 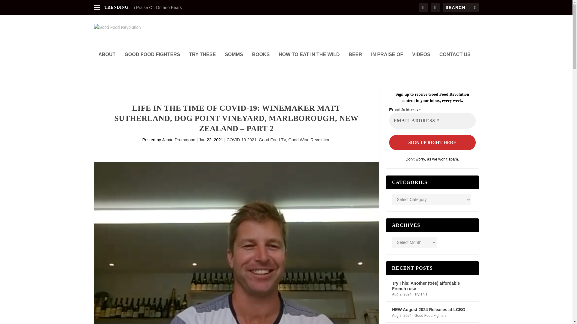 What do you see at coordinates (309, 140) in the screenshot?
I see `Good Wine Revolution` at bounding box center [309, 140].